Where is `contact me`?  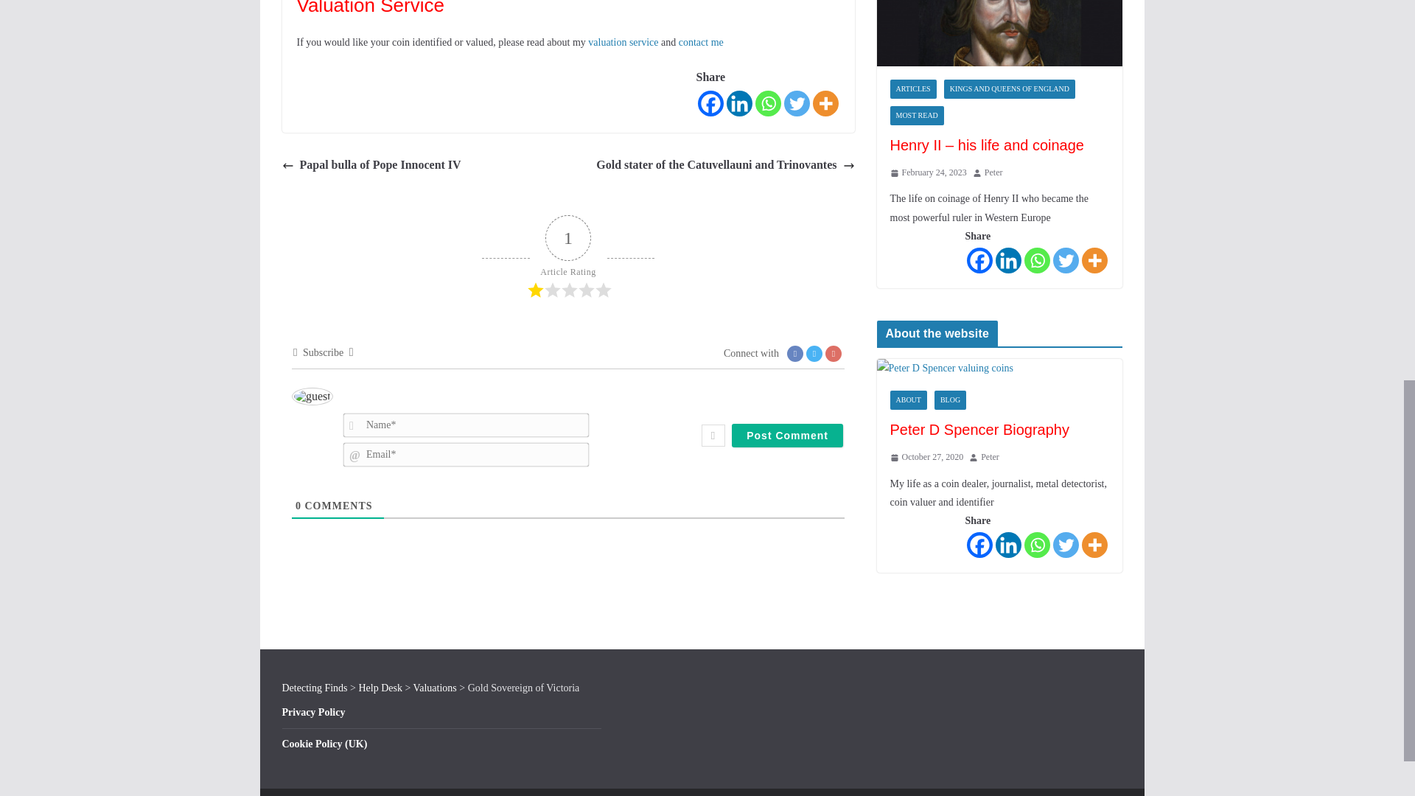 contact me is located at coordinates (701, 41).